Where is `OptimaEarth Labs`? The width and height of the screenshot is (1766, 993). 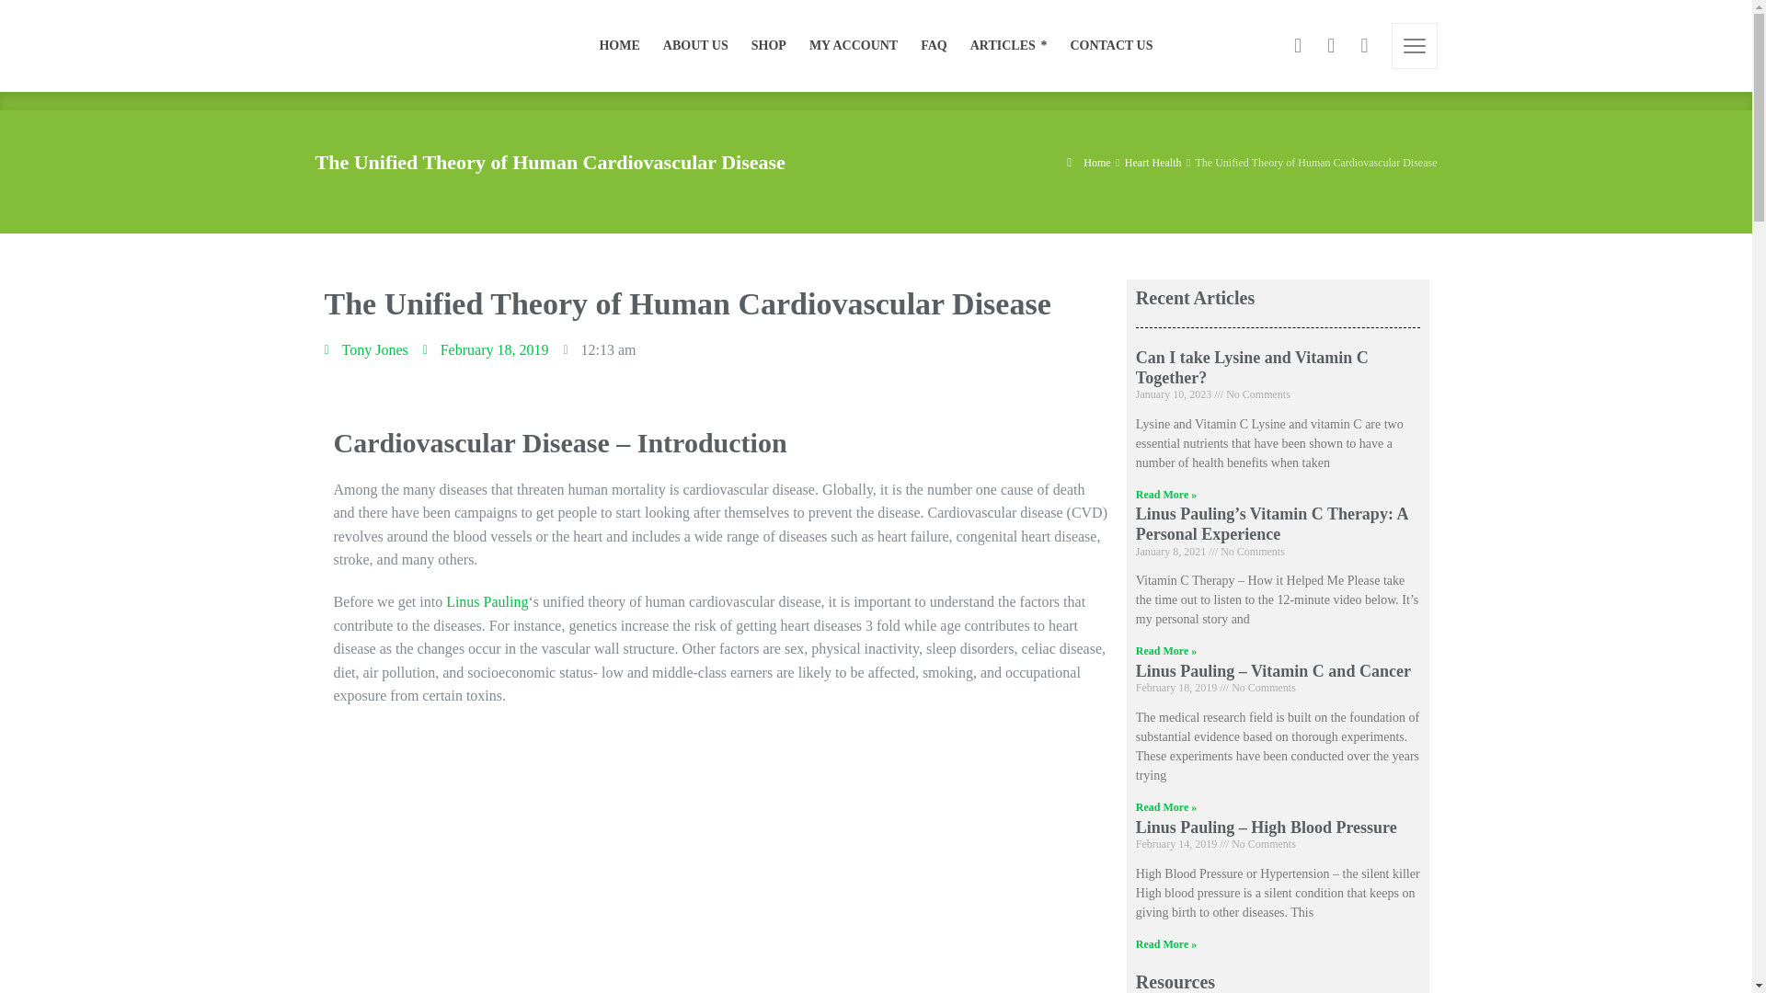 OptimaEarth Labs is located at coordinates (361, 46).